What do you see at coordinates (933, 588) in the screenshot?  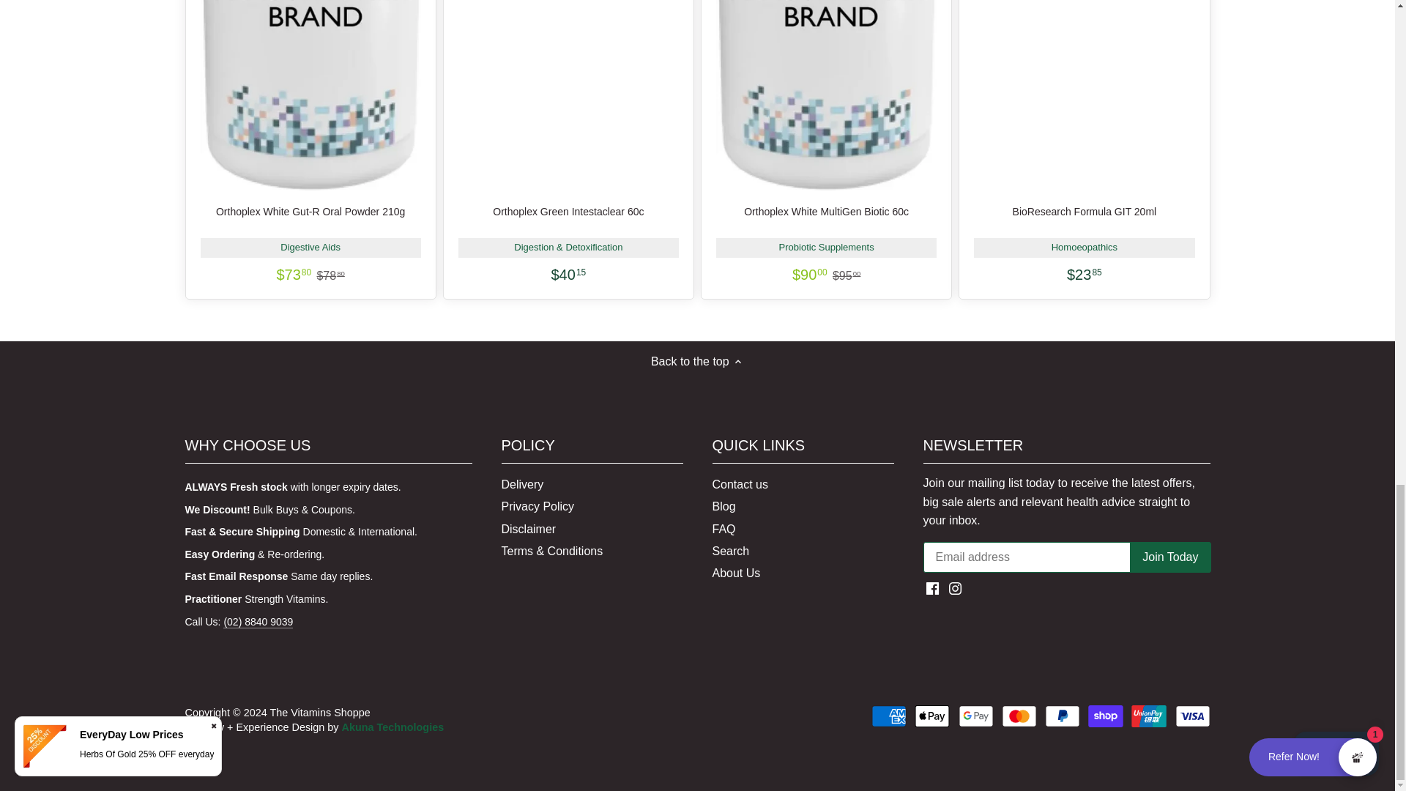 I see `Facebook` at bounding box center [933, 588].